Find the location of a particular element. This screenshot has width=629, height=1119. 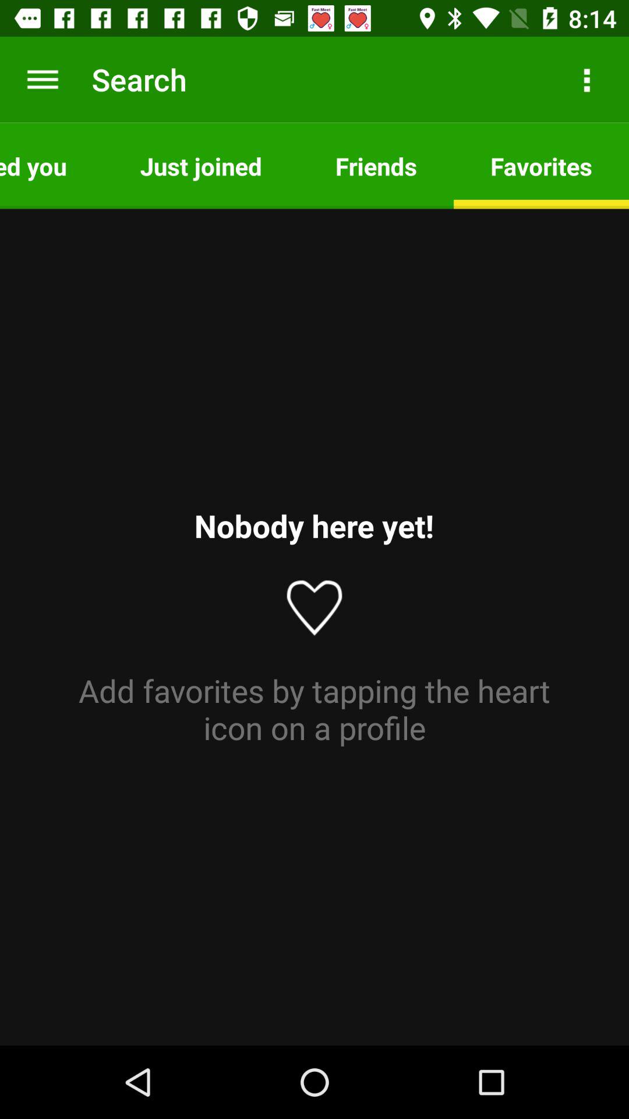

click icon next to friends item is located at coordinates (586, 79).